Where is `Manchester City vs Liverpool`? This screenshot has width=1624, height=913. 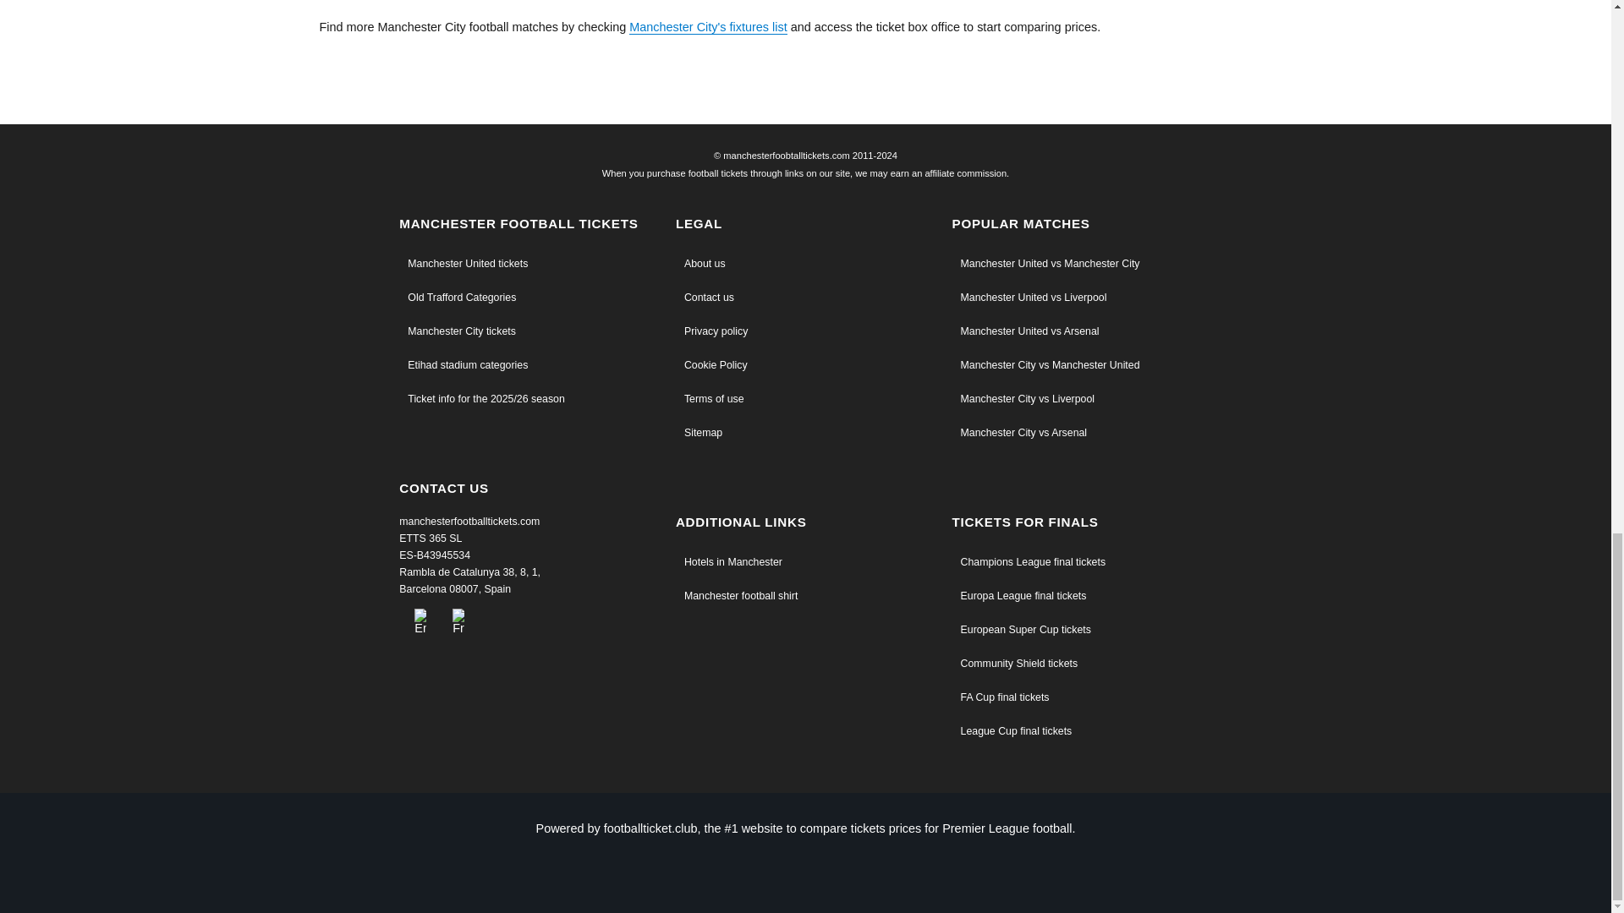 Manchester City vs Liverpool is located at coordinates (1081, 401).